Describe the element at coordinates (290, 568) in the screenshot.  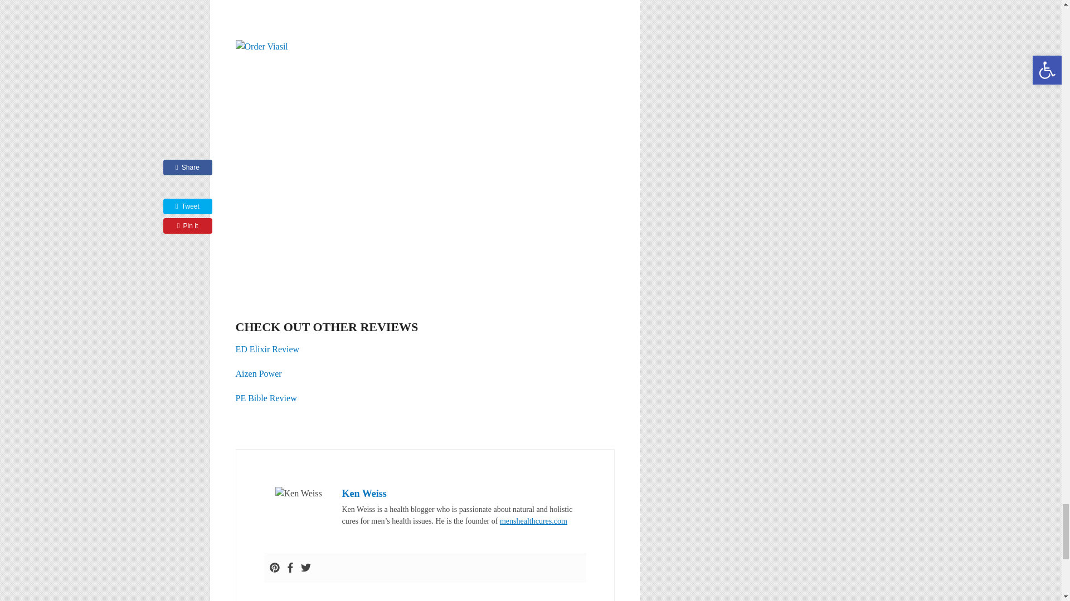
I see `Facebook` at that location.